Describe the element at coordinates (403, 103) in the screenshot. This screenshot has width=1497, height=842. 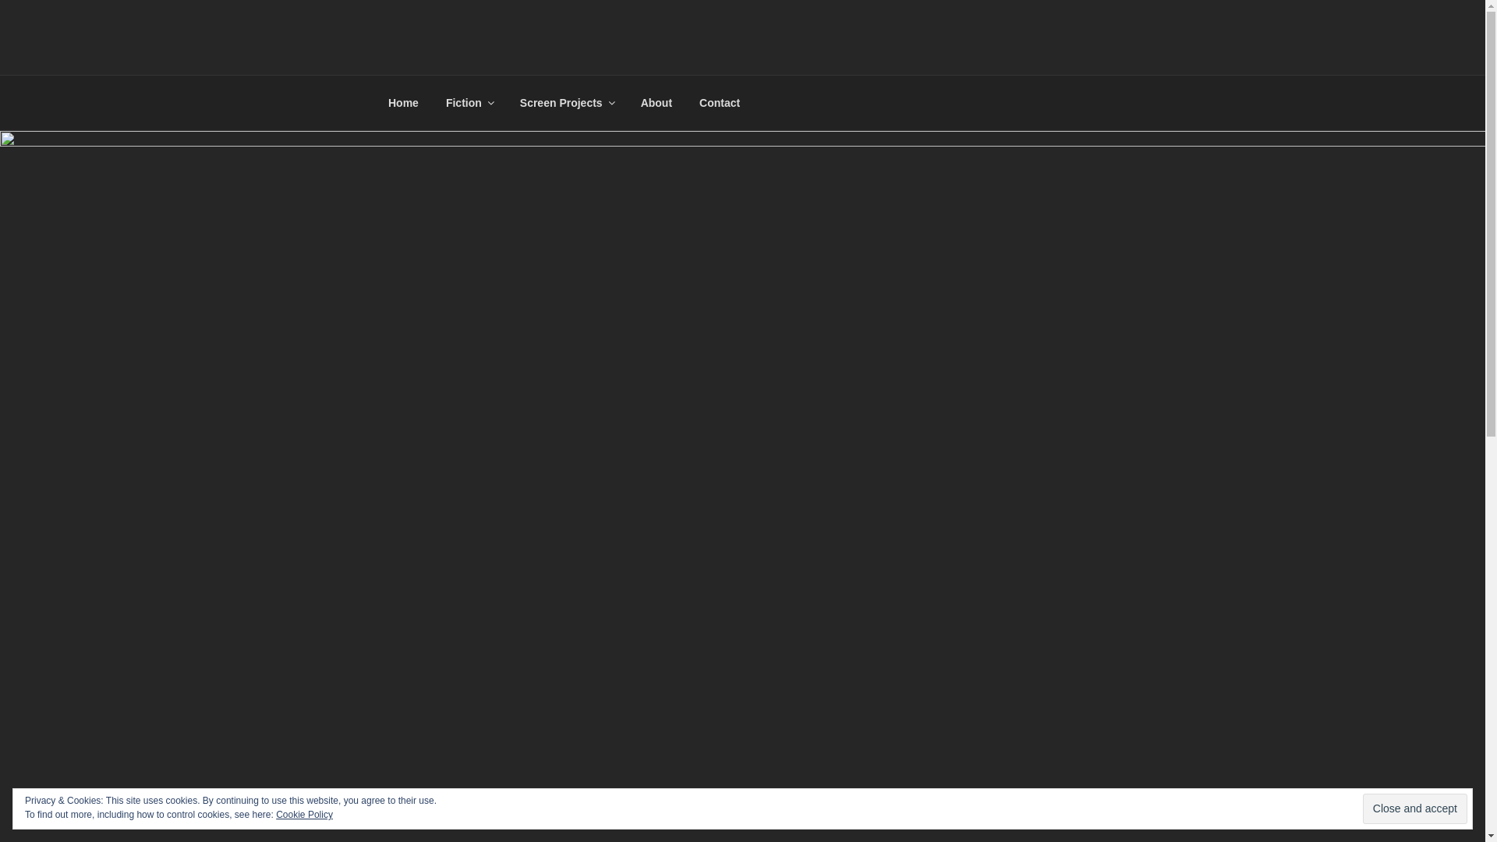
I see `Home` at that location.